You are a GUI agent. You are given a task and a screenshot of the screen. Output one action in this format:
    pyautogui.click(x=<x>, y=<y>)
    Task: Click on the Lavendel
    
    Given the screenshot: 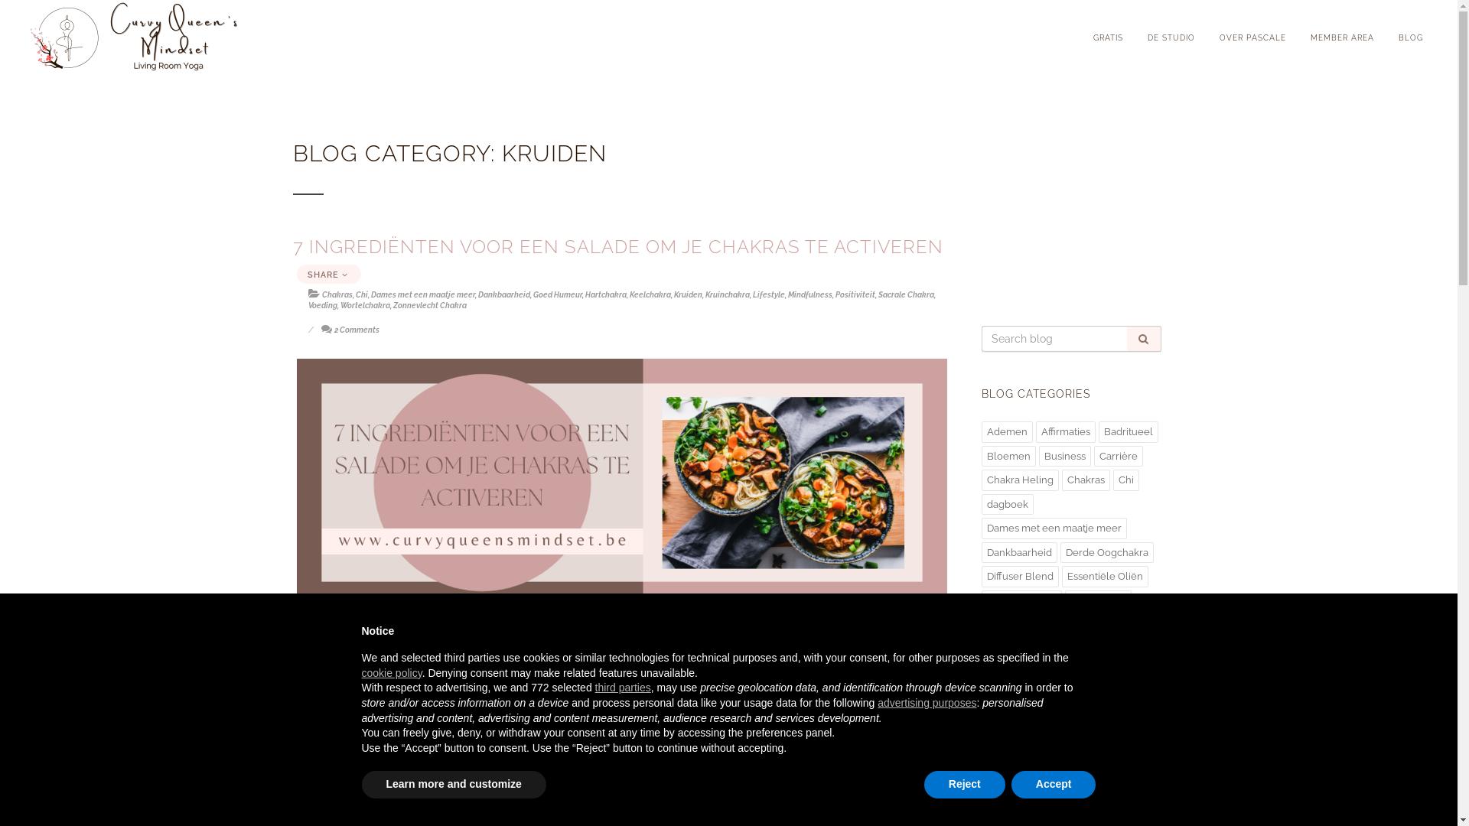 What is the action you would take?
    pyautogui.click(x=1129, y=745)
    